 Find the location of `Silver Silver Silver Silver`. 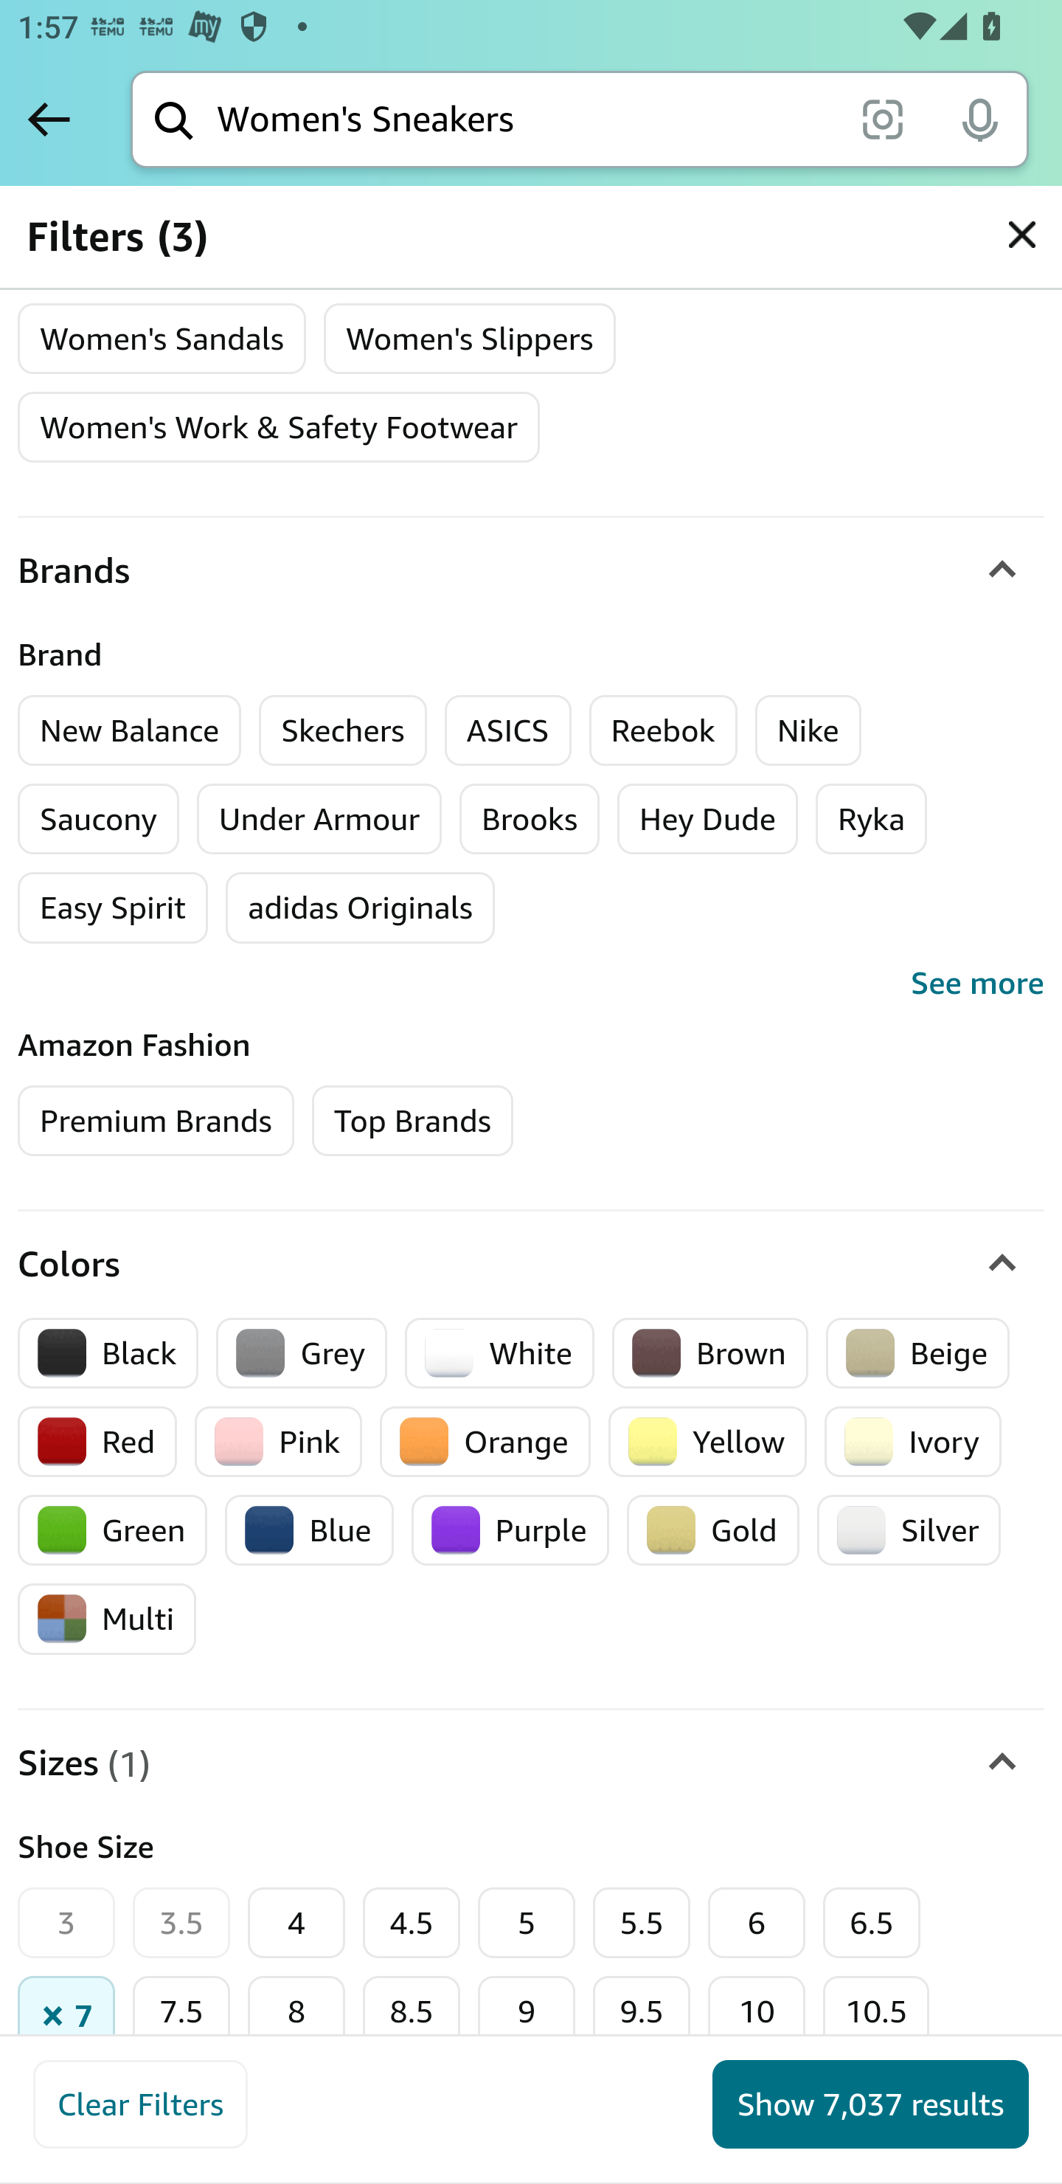

Silver Silver Silver Silver is located at coordinates (909, 1530).